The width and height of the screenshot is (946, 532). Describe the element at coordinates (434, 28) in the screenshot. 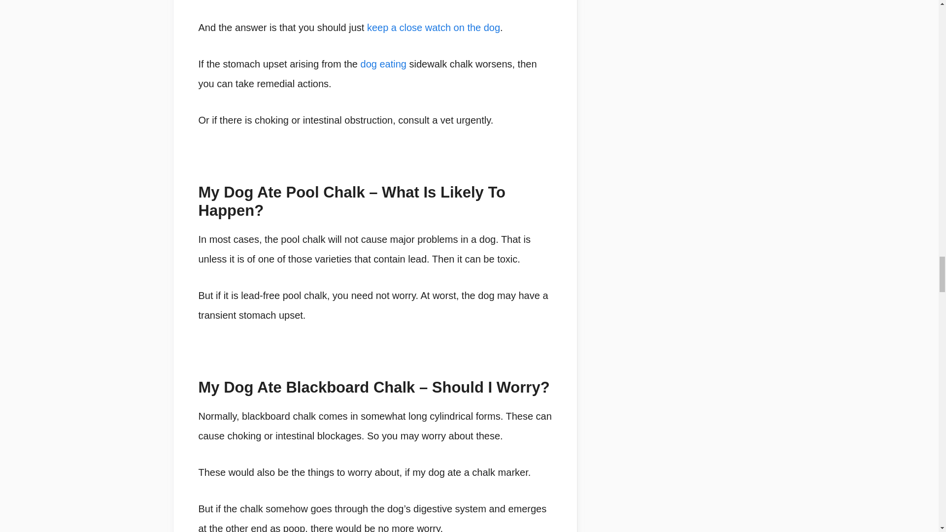

I see `Why Does My Dog Keep Stretching? 7 Interesting Reasons` at that location.